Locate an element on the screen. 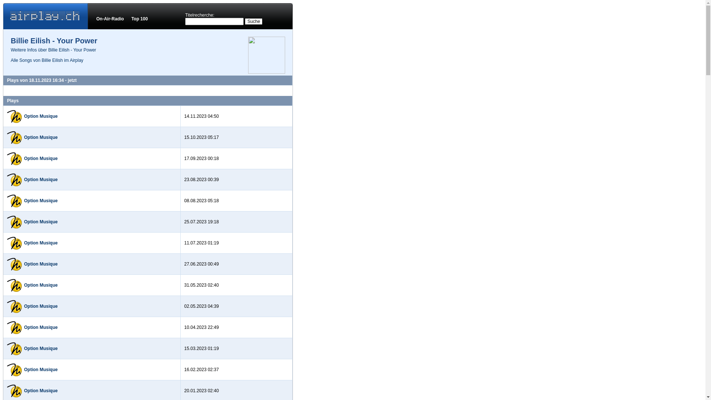 The image size is (711, 400). Option Musique is located at coordinates (41, 222).